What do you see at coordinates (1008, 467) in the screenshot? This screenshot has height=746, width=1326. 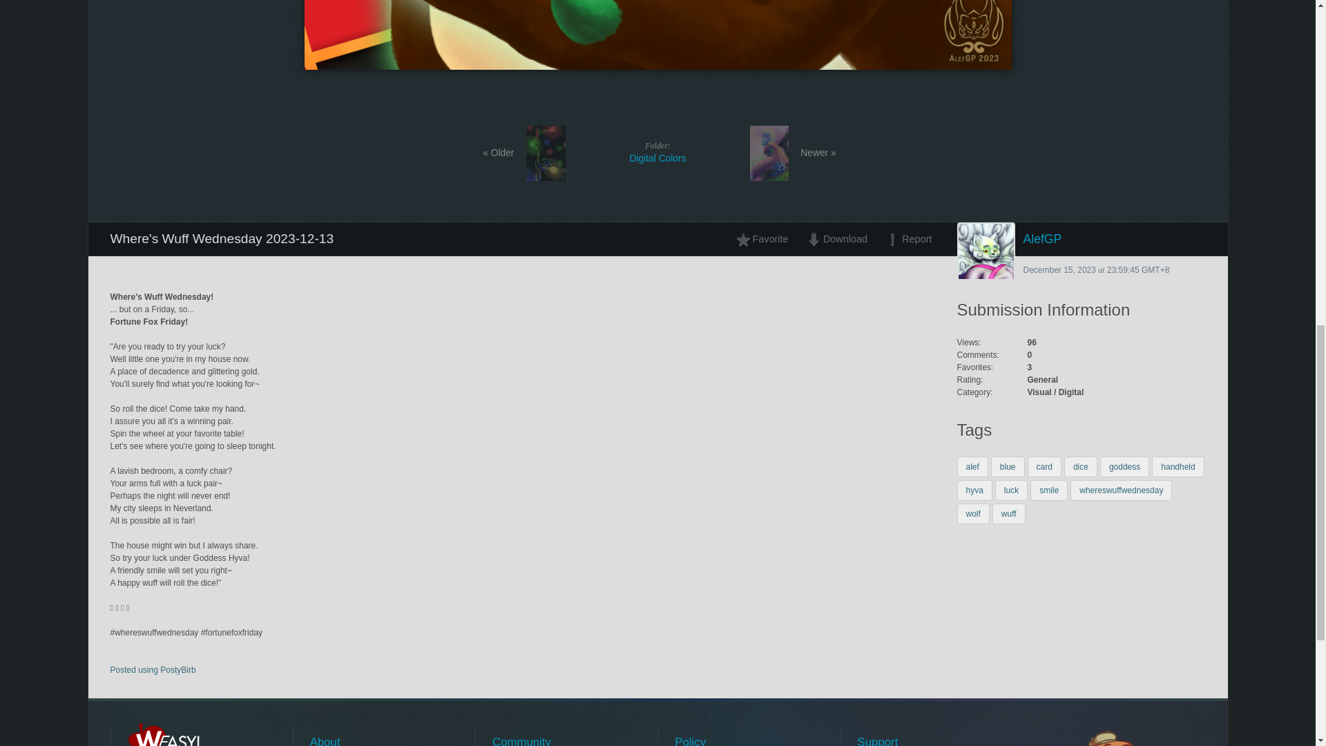 I see `blue` at bounding box center [1008, 467].